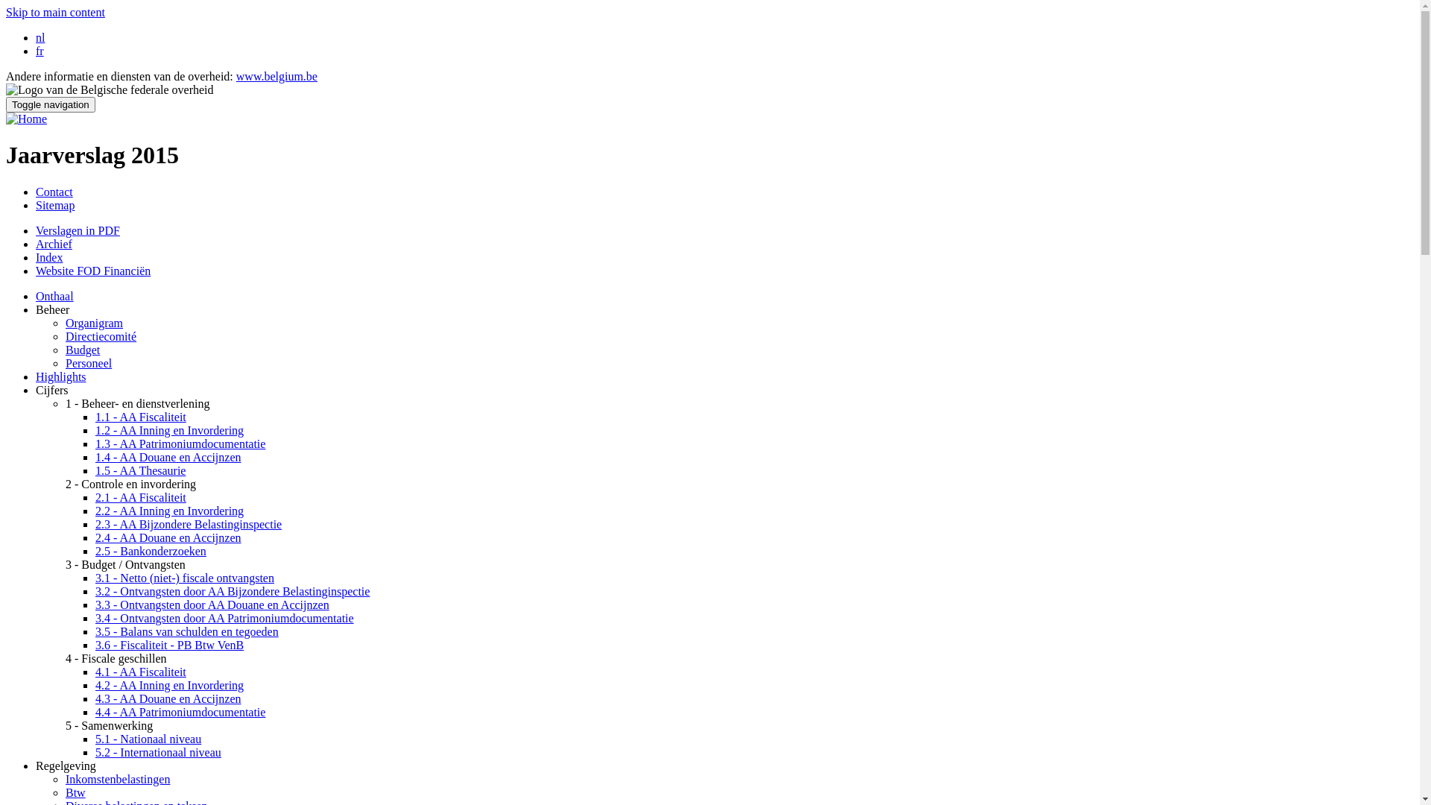 Image resolution: width=1431 pixels, height=805 pixels. I want to click on 3.2 - Ontvangsten door AA Bijzondere Belastinginspectie, so click(233, 592).